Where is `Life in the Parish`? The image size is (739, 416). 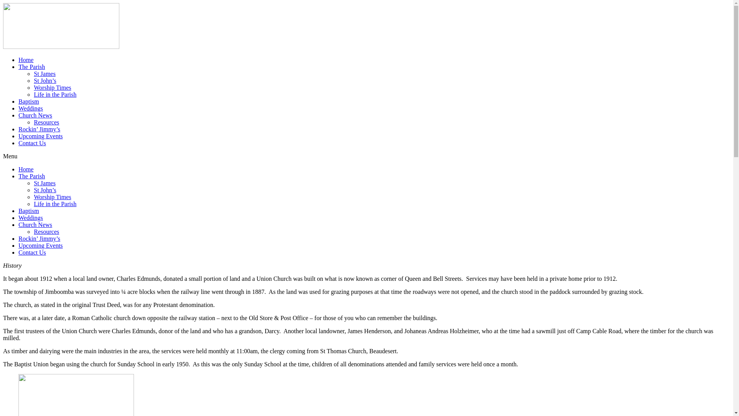 Life in the Parish is located at coordinates (55, 204).